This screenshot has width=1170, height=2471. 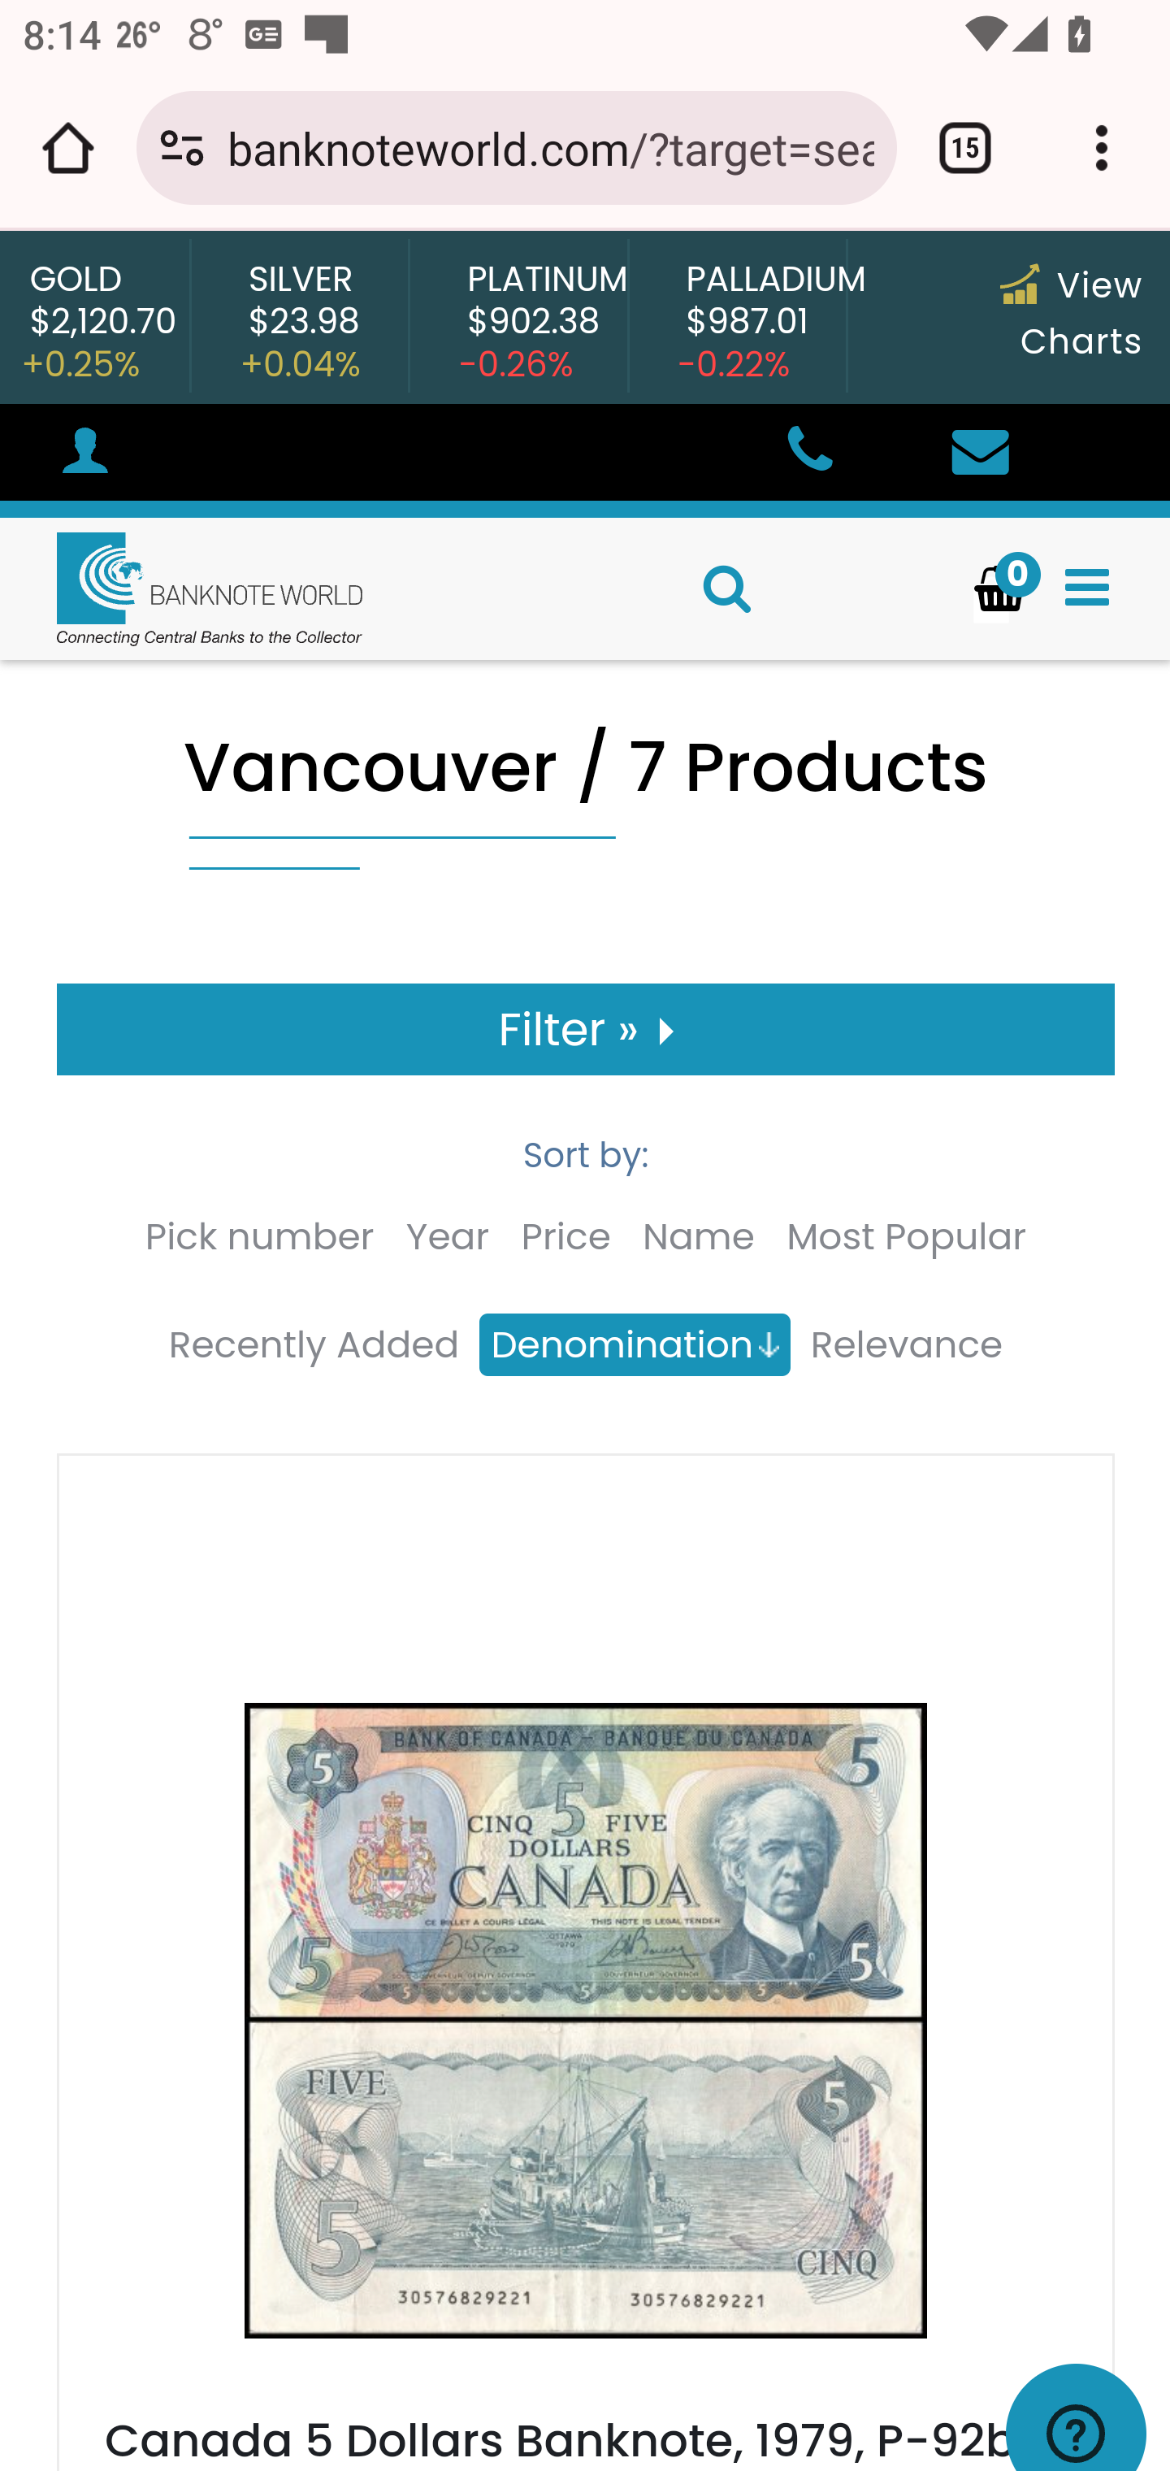 I want to click on Relevance, so click(x=905, y=1345).